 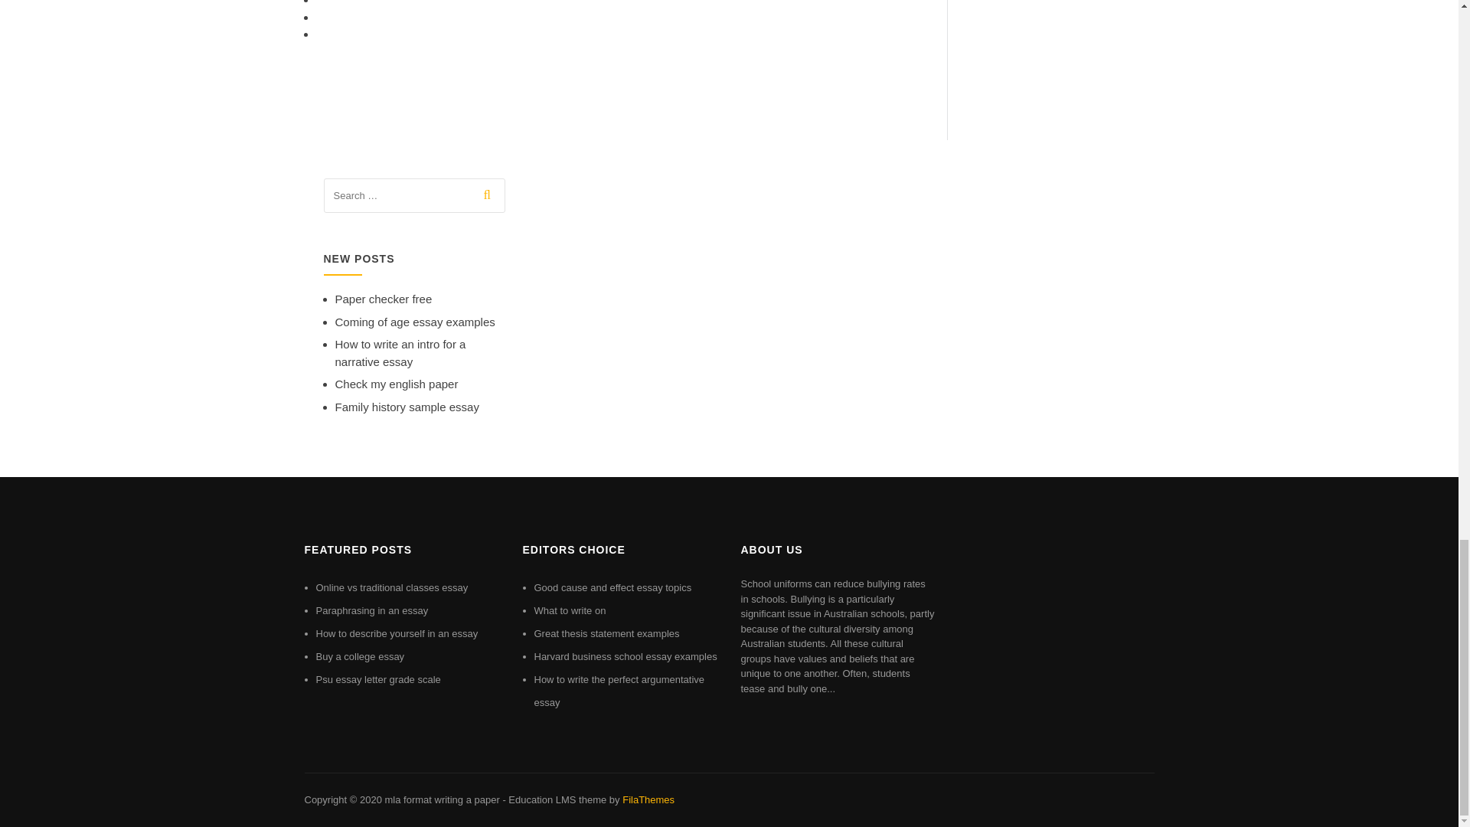 What do you see at coordinates (397, 383) in the screenshot?
I see `Check my english paper` at bounding box center [397, 383].